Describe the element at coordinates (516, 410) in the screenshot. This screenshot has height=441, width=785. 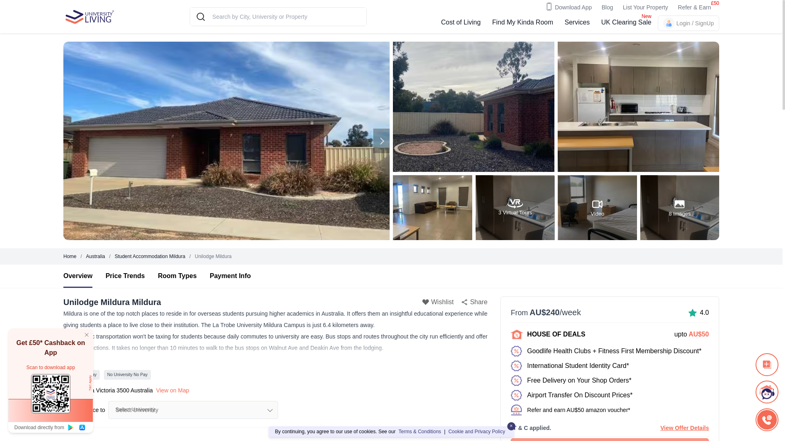
I see `UL Exclusive Offer` at that location.